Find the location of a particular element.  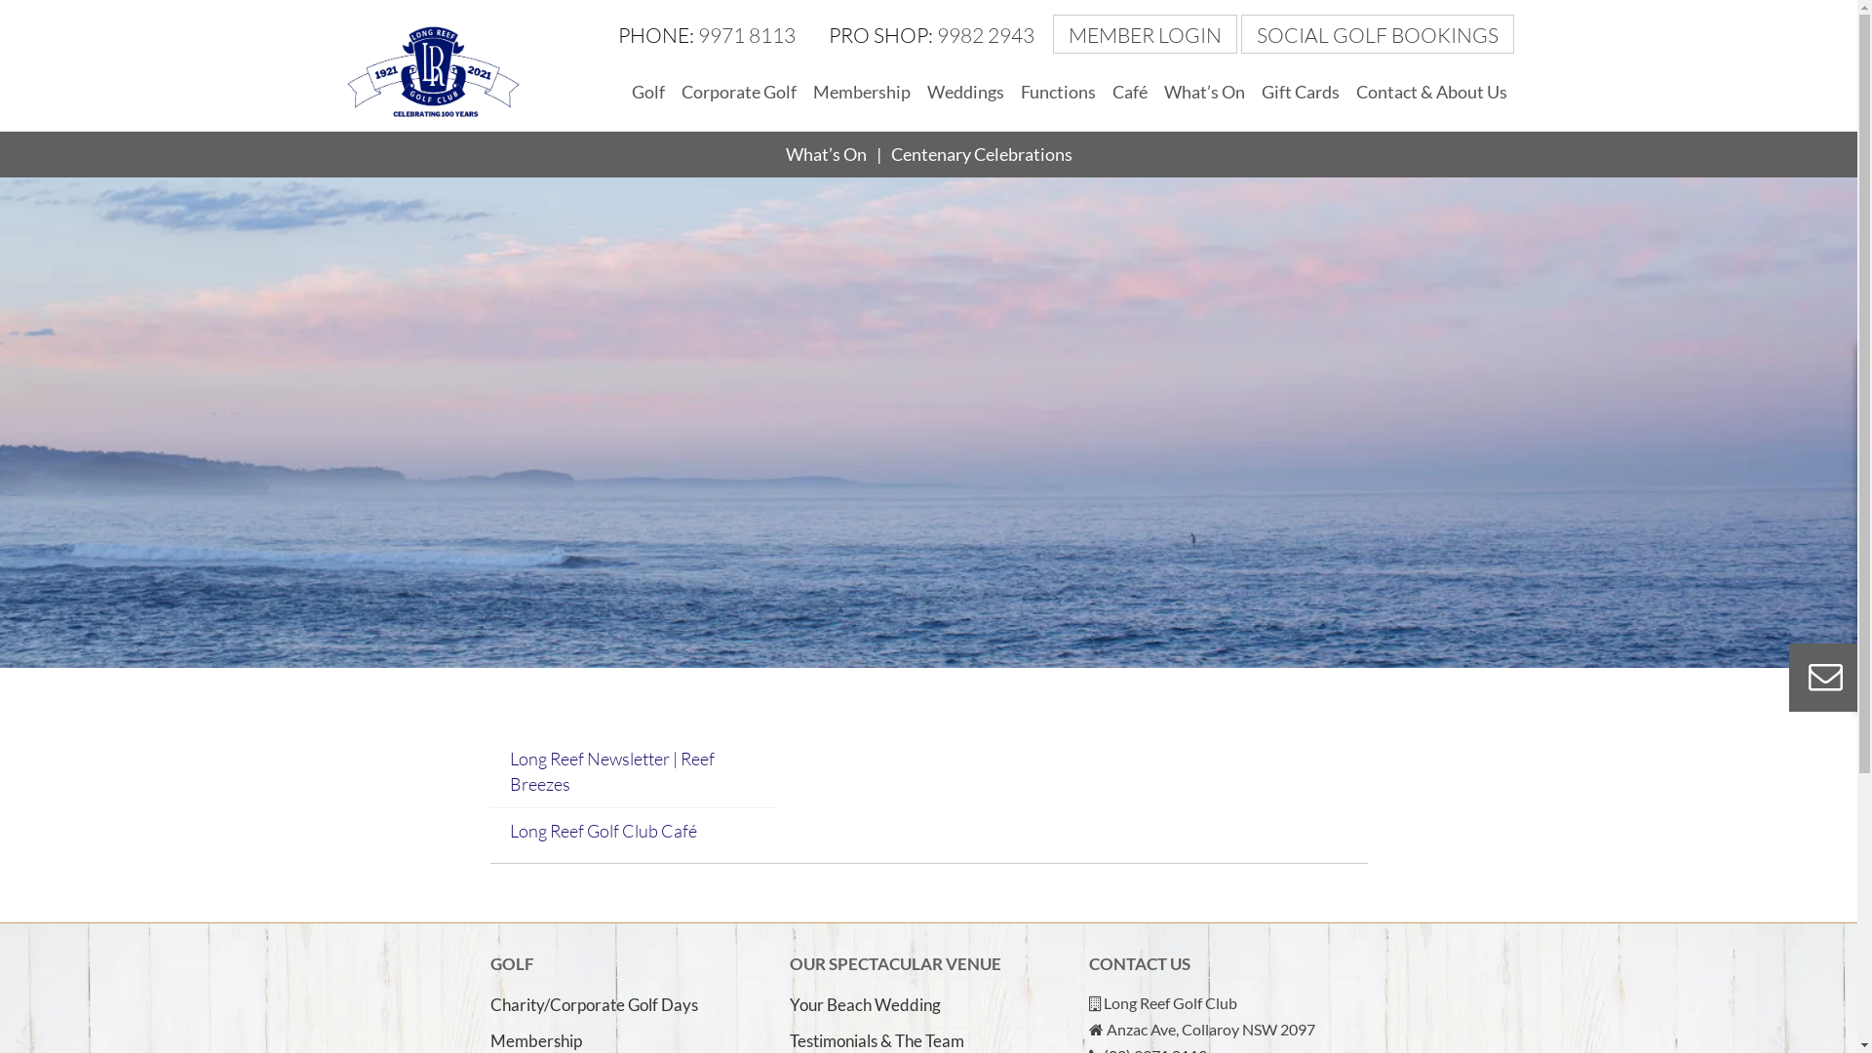

Membership is located at coordinates (861, 93).